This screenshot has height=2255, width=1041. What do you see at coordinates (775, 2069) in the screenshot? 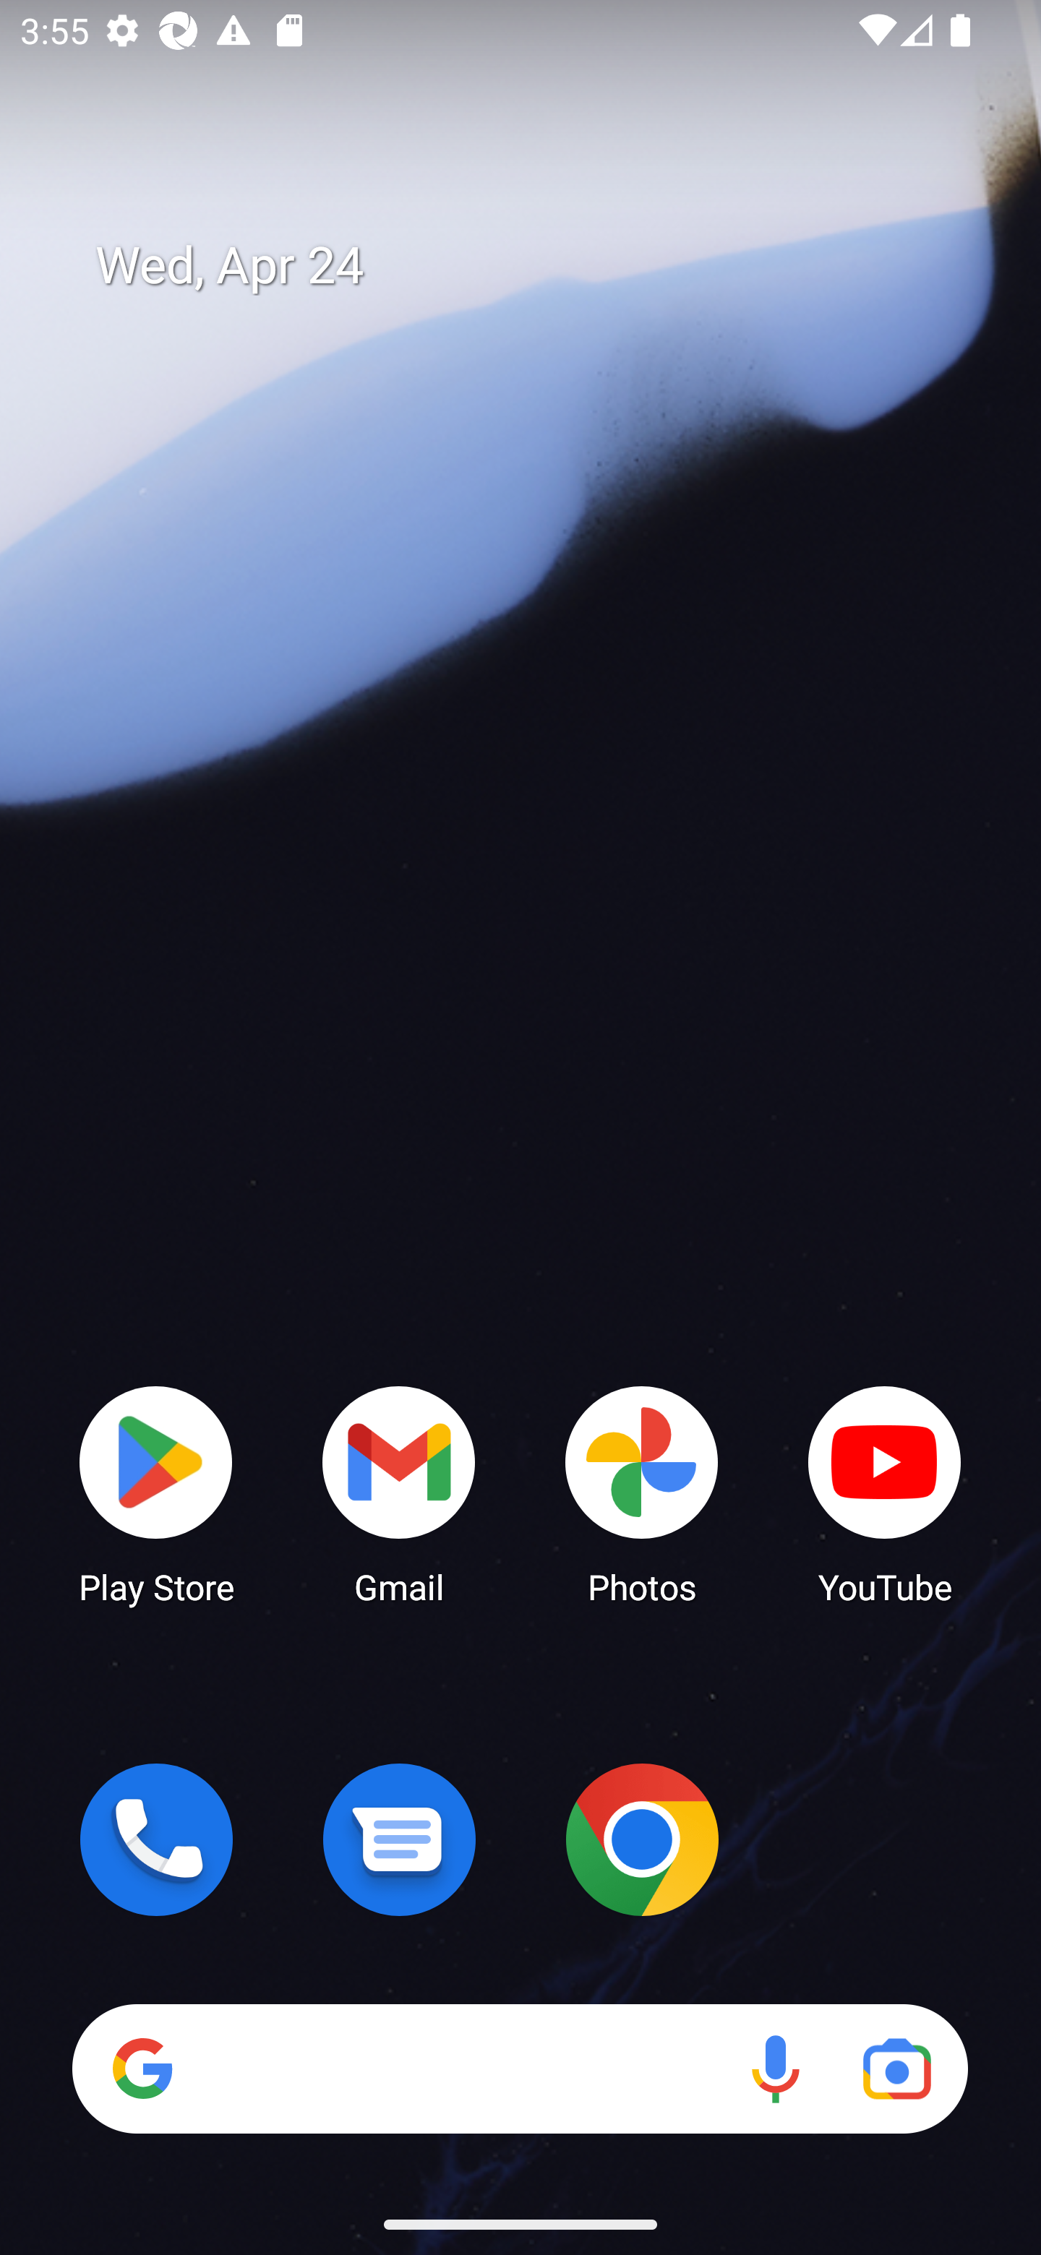
I see `Voice search` at bounding box center [775, 2069].